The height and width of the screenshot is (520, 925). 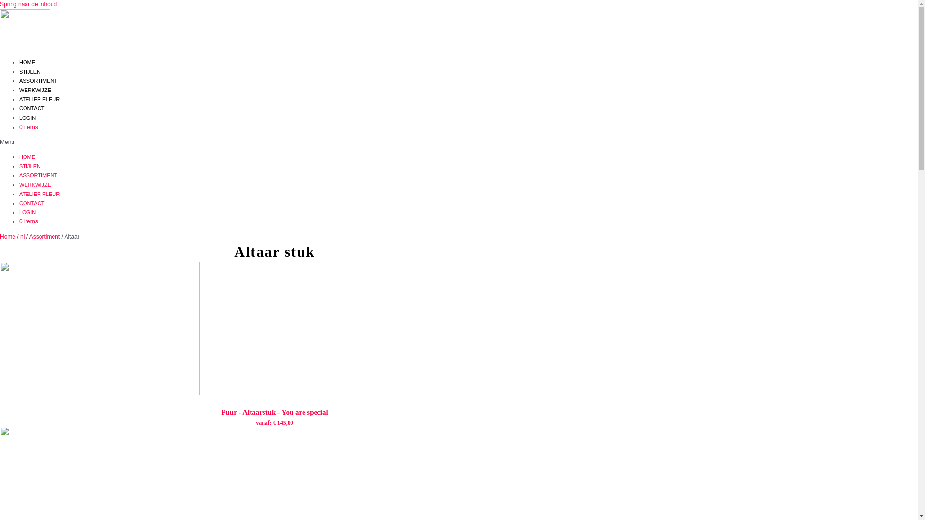 What do you see at coordinates (32, 203) in the screenshot?
I see `CONTACT` at bounding box center [32, 203].